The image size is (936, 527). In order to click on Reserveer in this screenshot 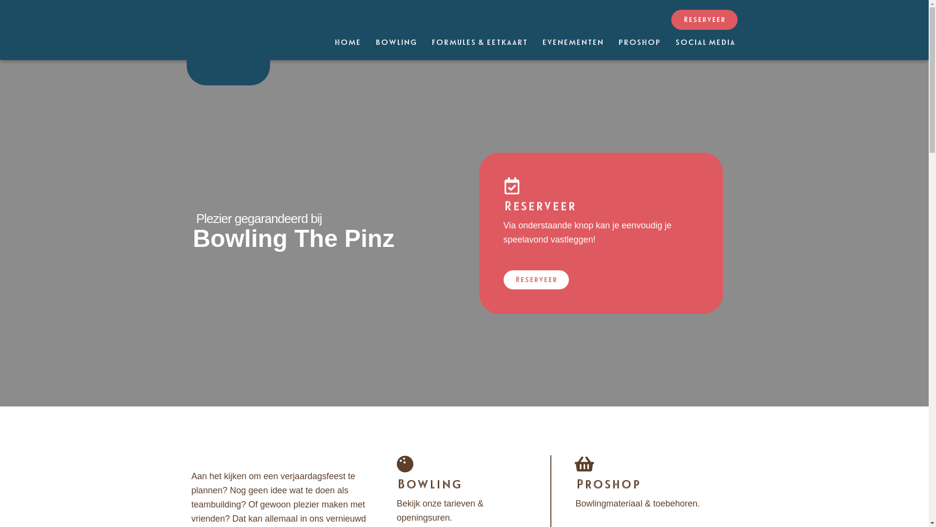, I will do `click(704, 20)`.